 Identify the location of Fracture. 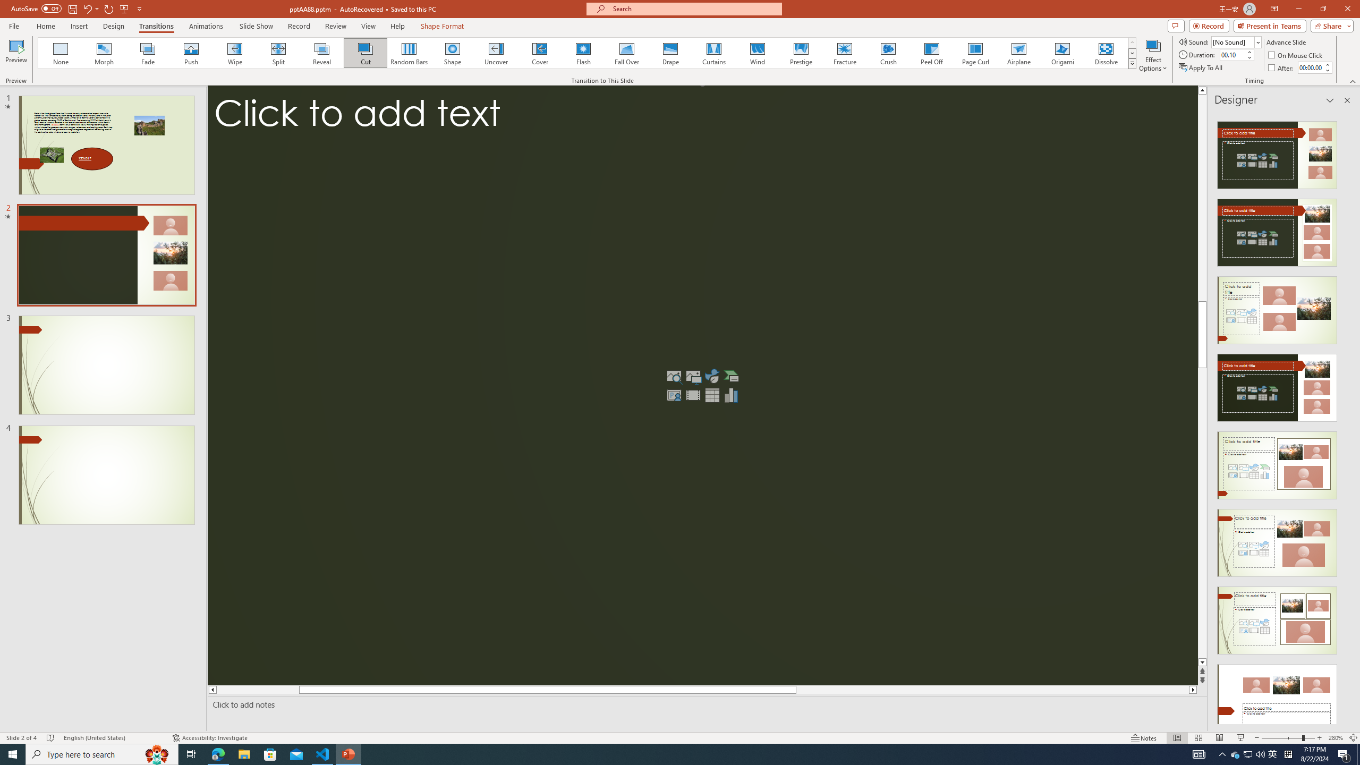
(844, 53).